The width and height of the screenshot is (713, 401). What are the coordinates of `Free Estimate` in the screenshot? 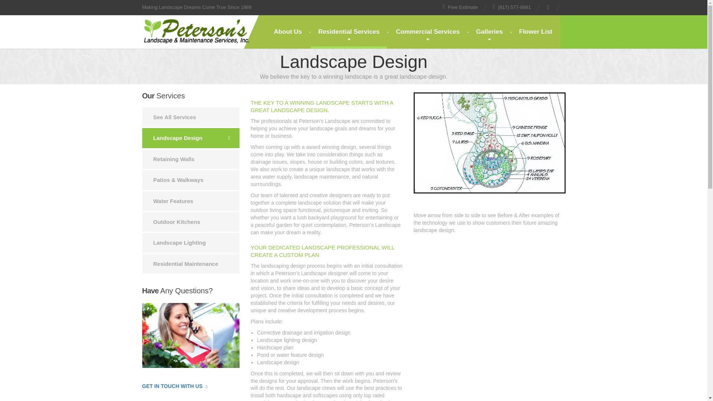 It's located at (460, 7).